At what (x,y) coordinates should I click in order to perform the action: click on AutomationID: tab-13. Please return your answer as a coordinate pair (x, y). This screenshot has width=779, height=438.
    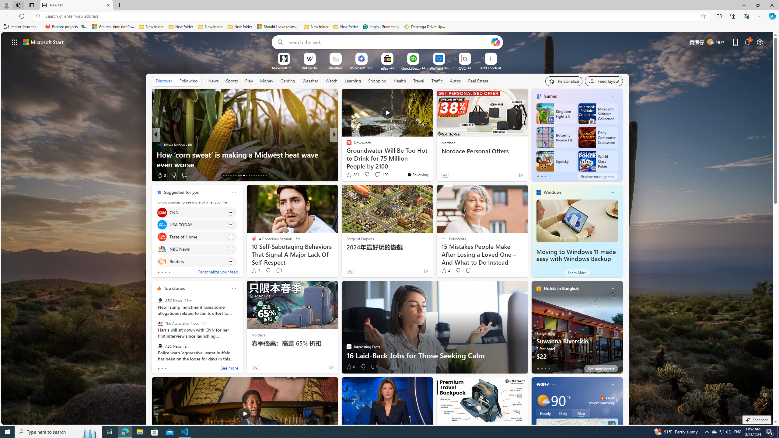
    Looking at the image, I should click on (223, 176).